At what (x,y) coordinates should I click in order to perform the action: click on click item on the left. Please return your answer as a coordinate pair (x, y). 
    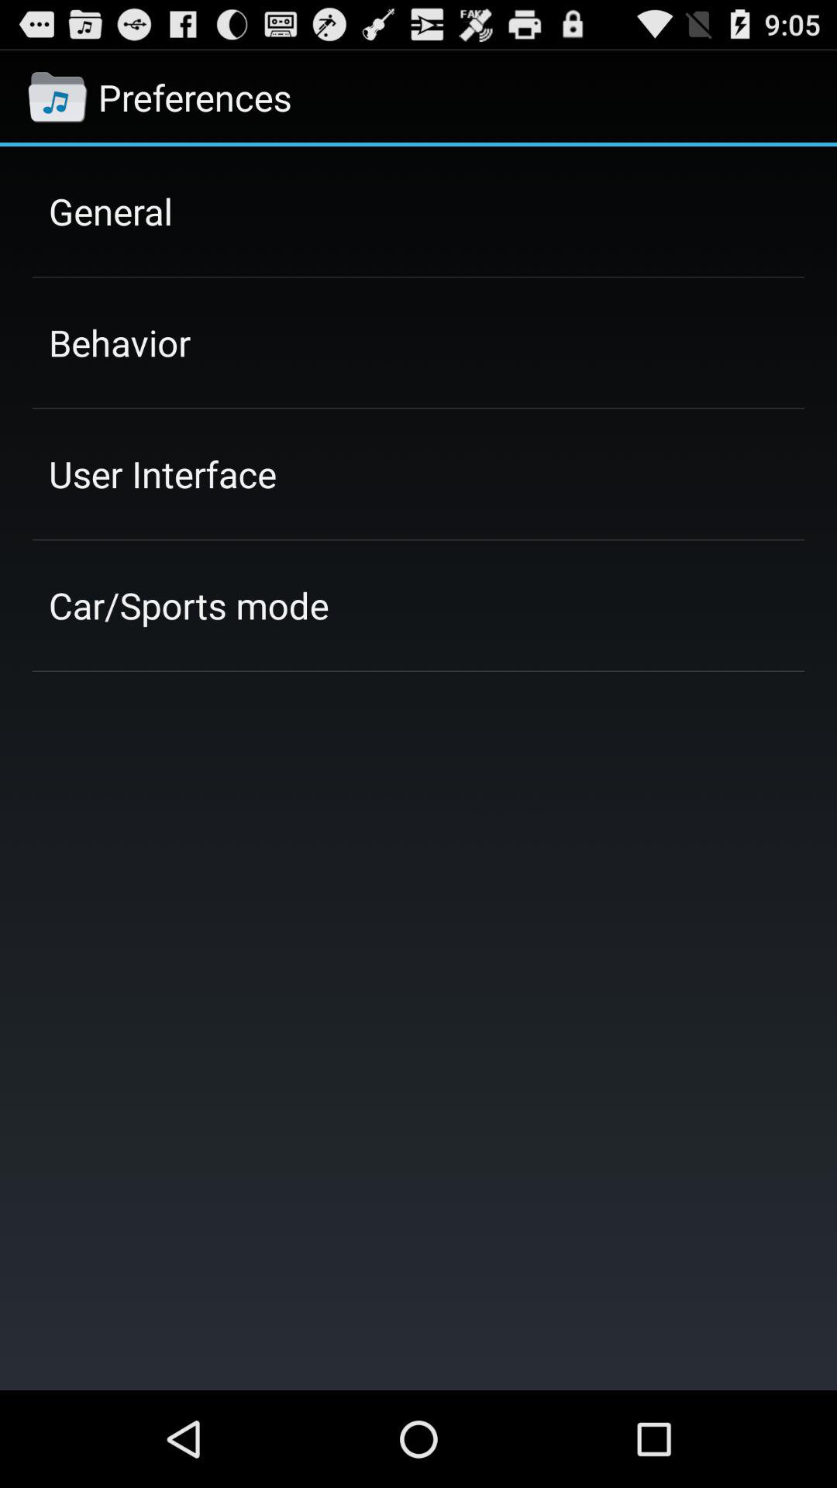
    Looking at the image, I should click on (189, 605).